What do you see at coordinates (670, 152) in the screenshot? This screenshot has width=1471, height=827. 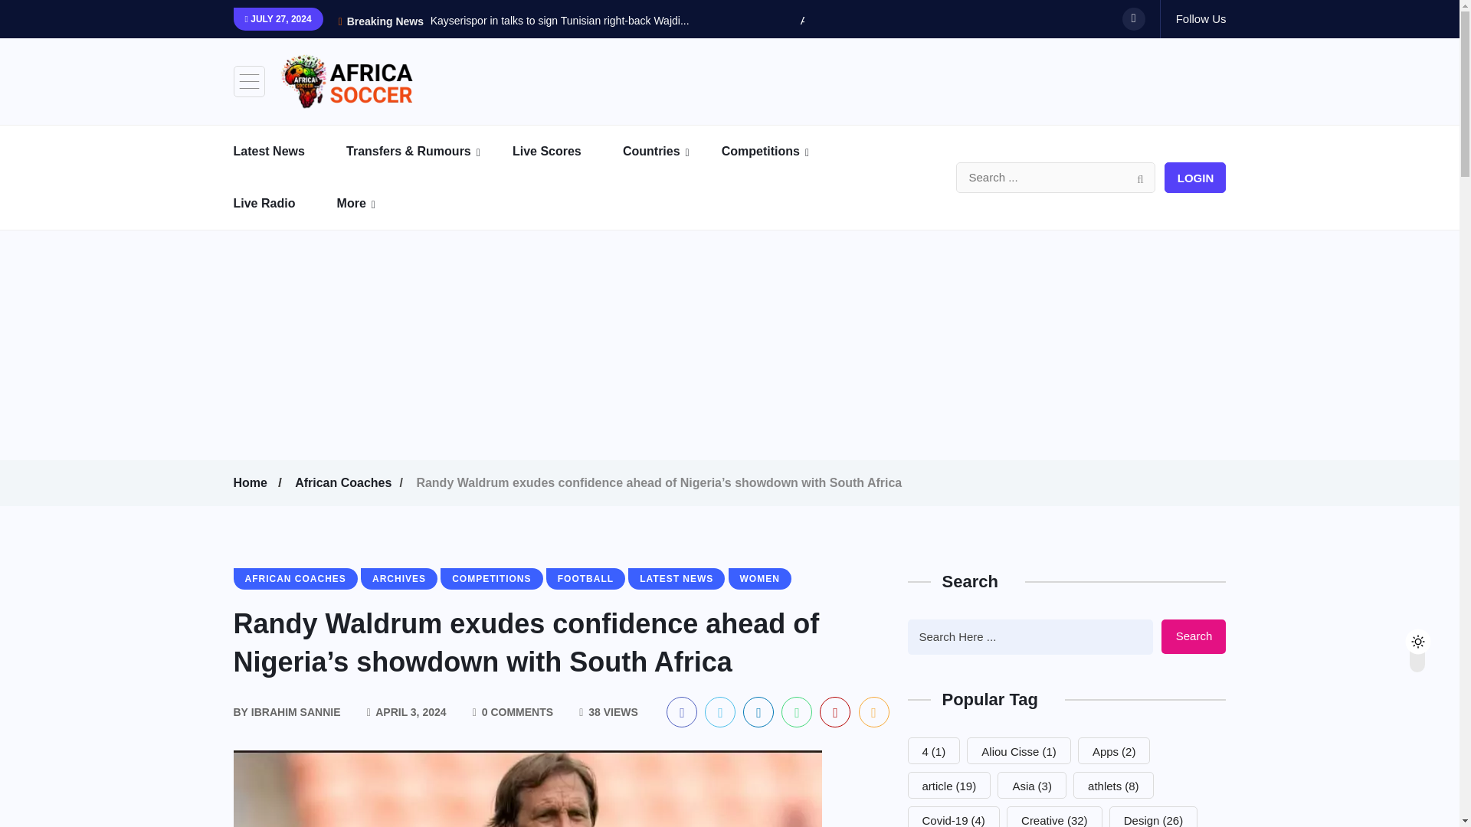 I see `Countries` at bounding box center [670, 152].